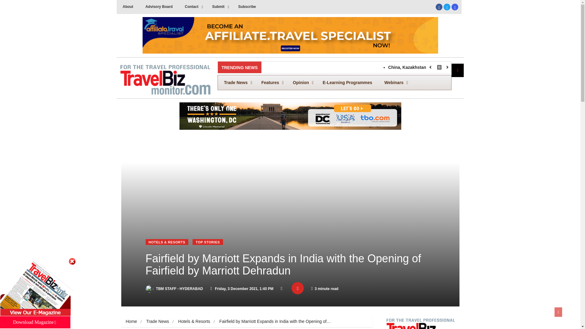 This screenshot has width=585, height=329. What do you see at coordinates (247, 7) in the screenshot?
I see `About` at bounding box center [247, 7].